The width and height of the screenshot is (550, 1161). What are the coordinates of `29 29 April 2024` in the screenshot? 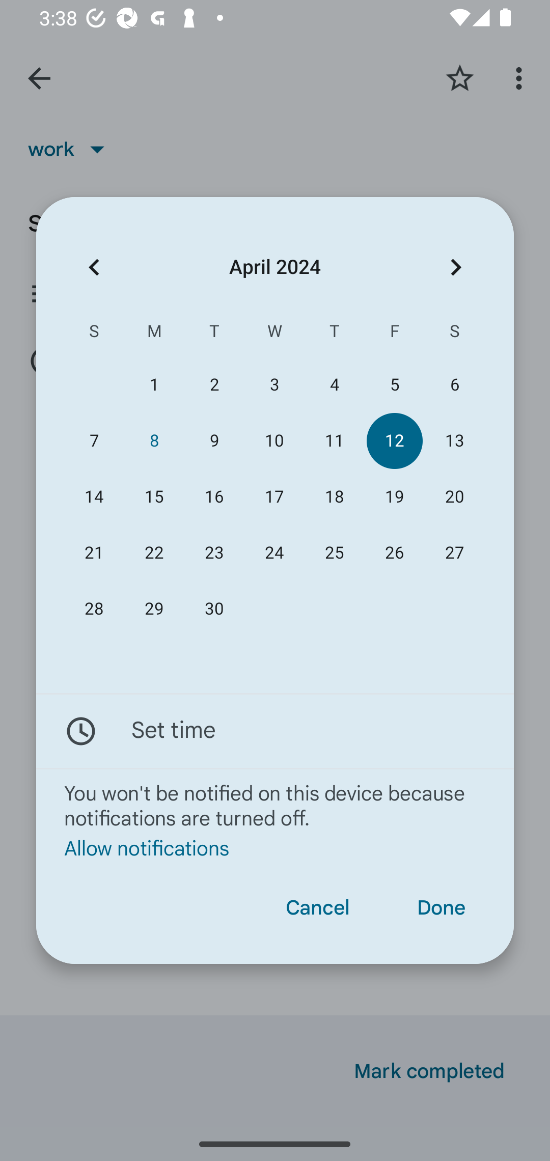 It's located at (154, 609).